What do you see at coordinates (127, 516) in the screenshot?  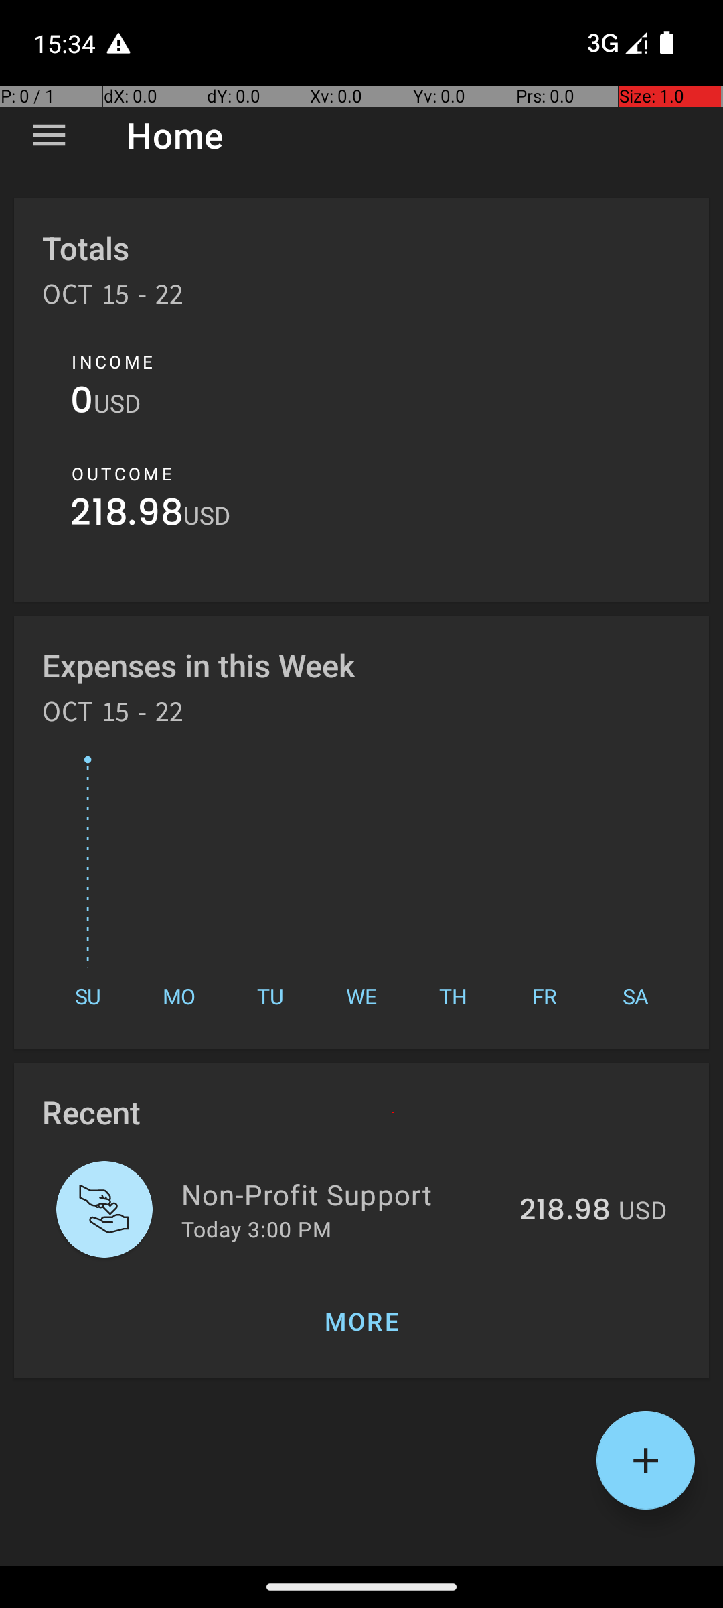 I see `218.98` at bounding box center [127, 516].